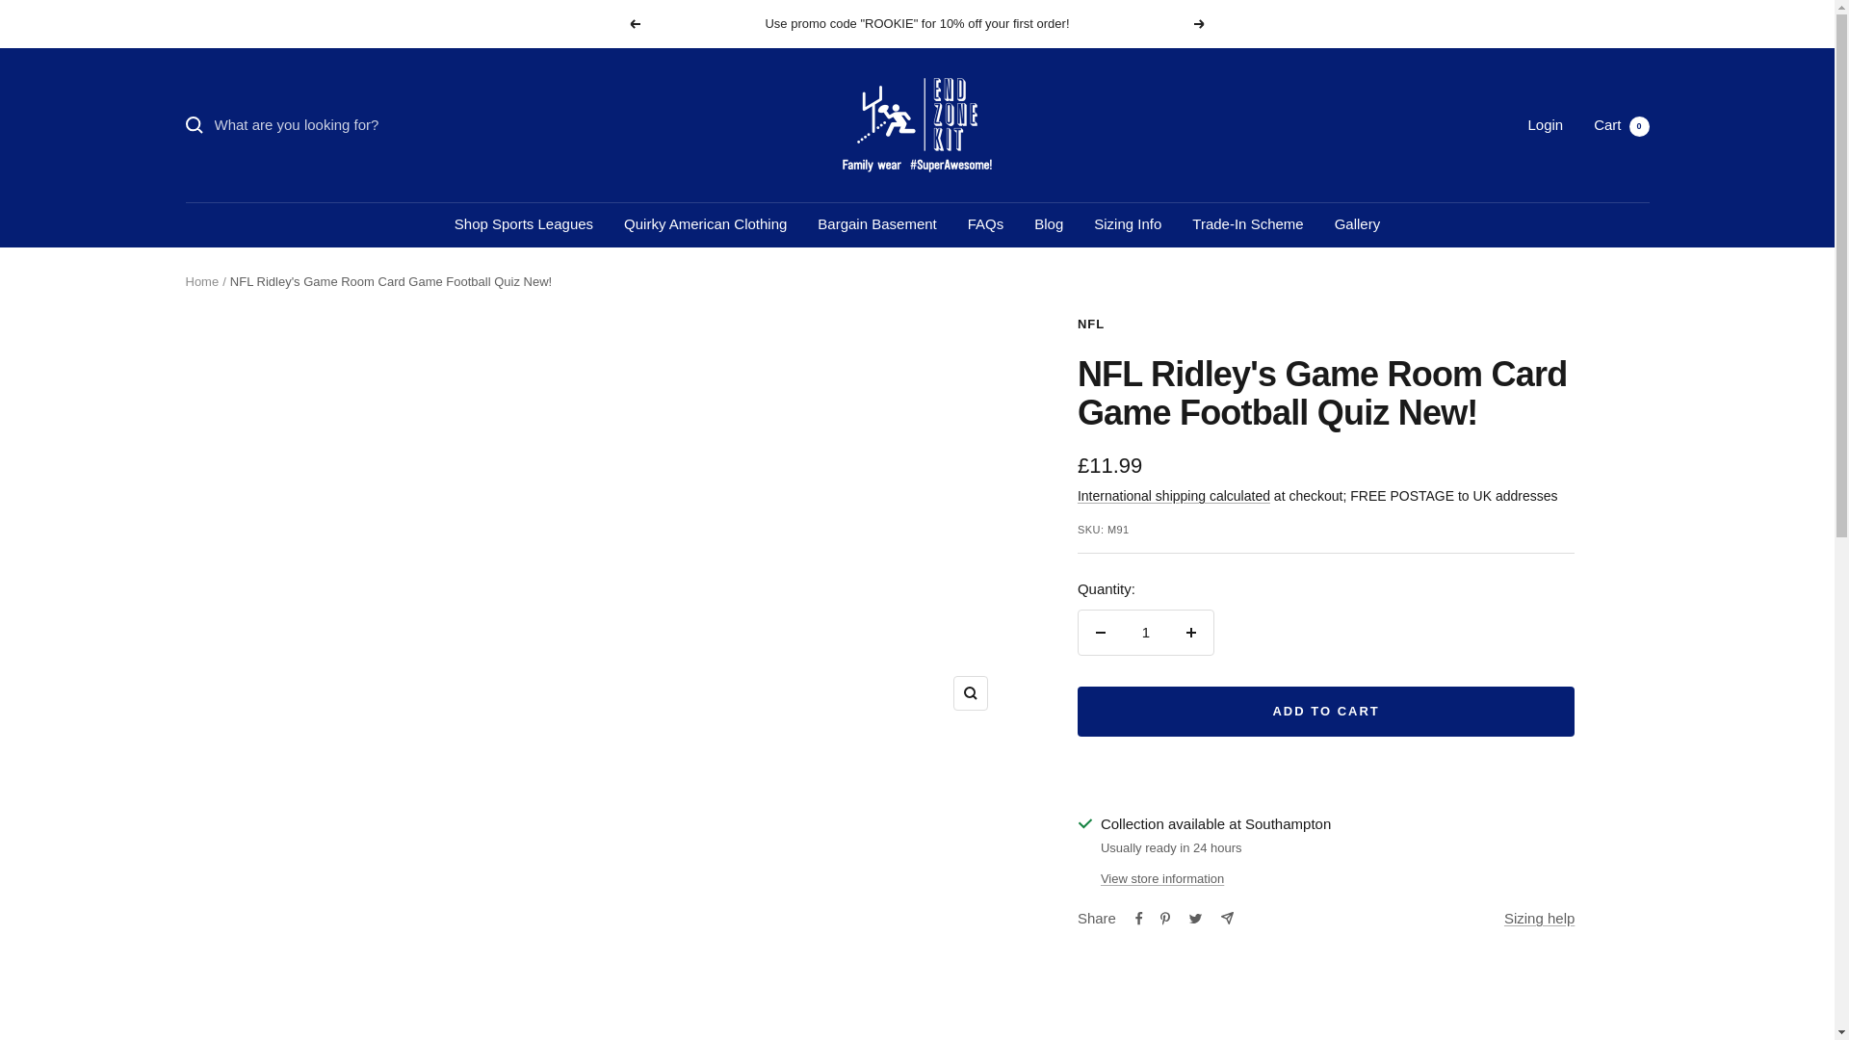  What do you see at coordinates (1545, 124) in the screenshot?
I see `Login` at bounding box center [1545, 124].